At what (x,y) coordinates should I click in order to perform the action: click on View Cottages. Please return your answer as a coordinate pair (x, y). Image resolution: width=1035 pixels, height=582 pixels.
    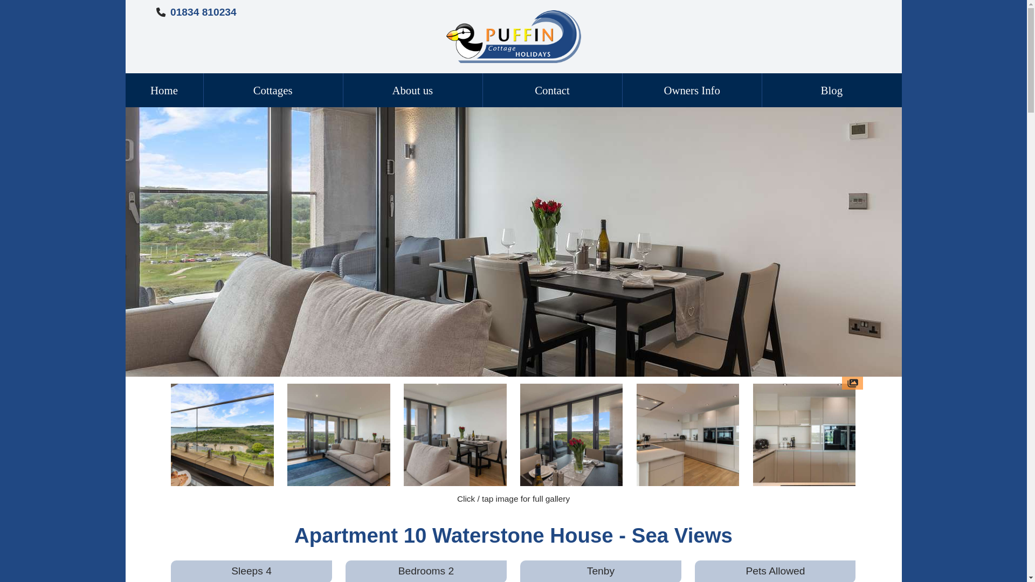
    Looking at the image, I should click on (273, 89).